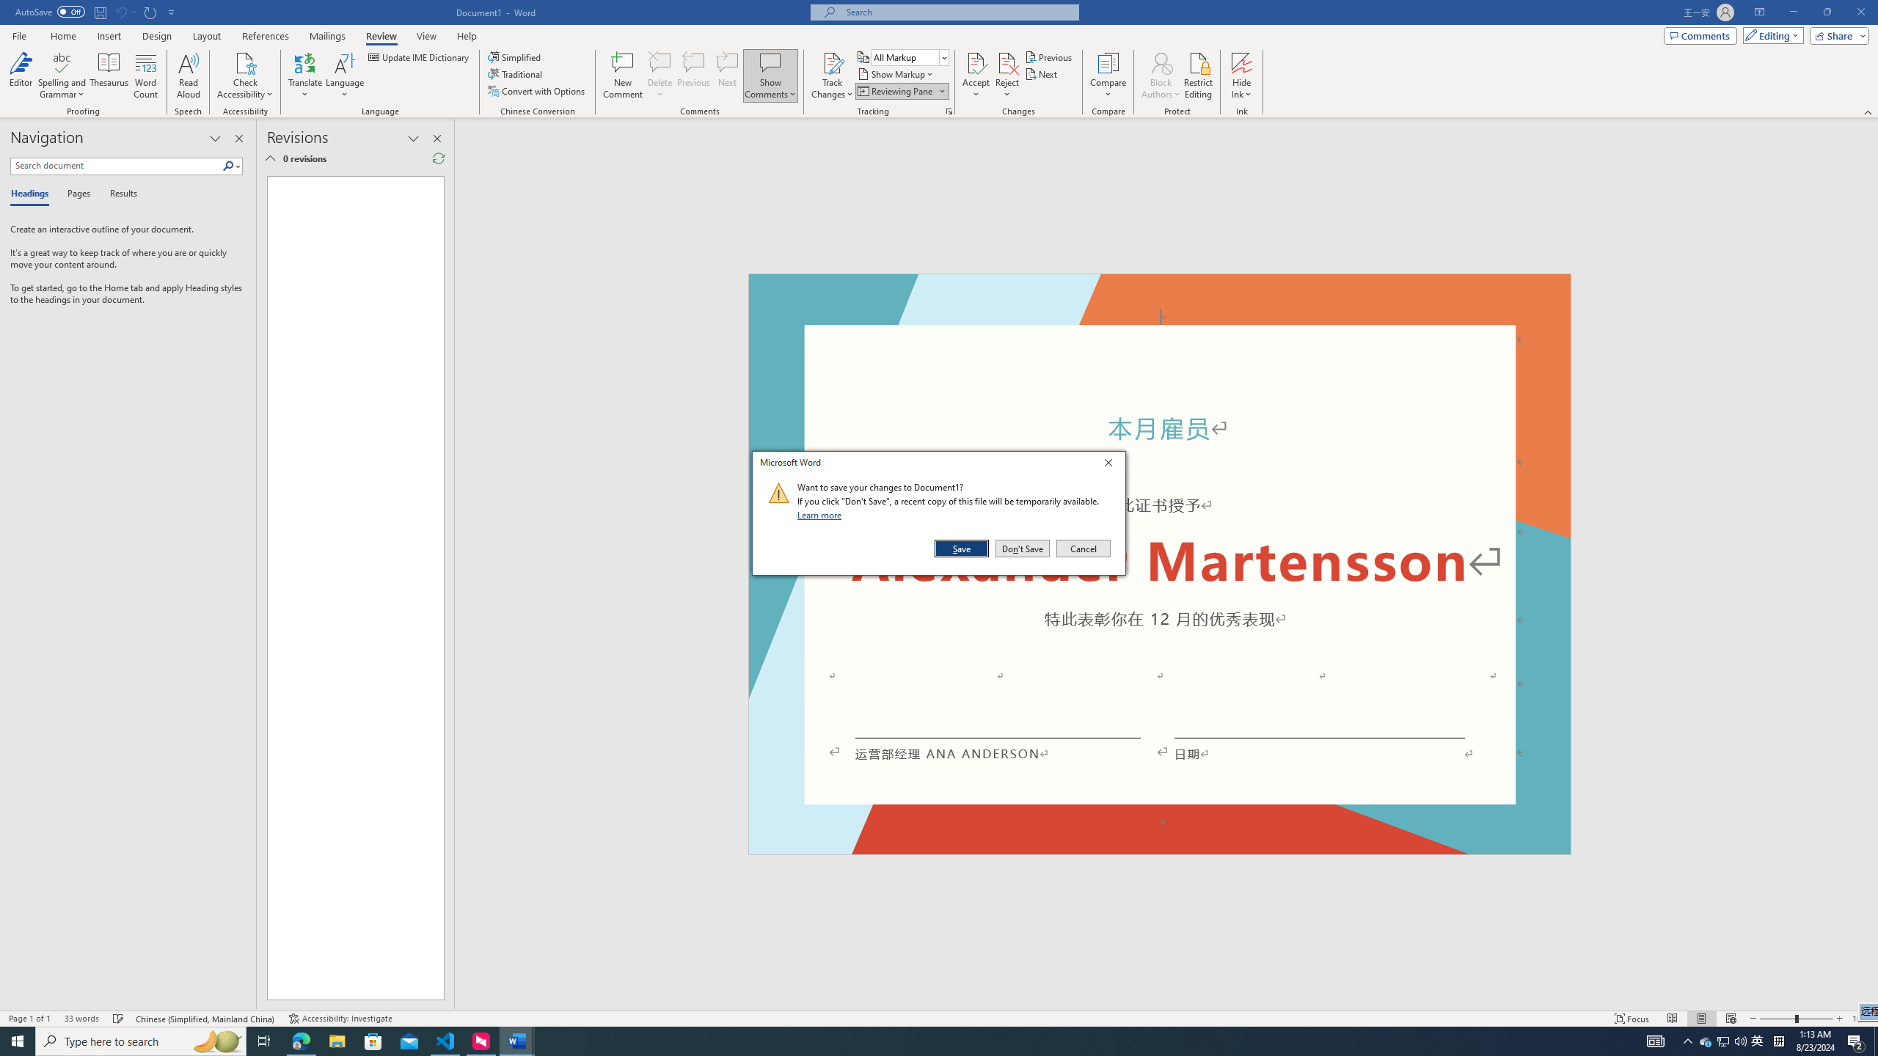 The width and height of the screenshot is (1878, 1056). I want to click on Tray Input Indicator - Chinese (Simplified, China), so click(1778, 1041).